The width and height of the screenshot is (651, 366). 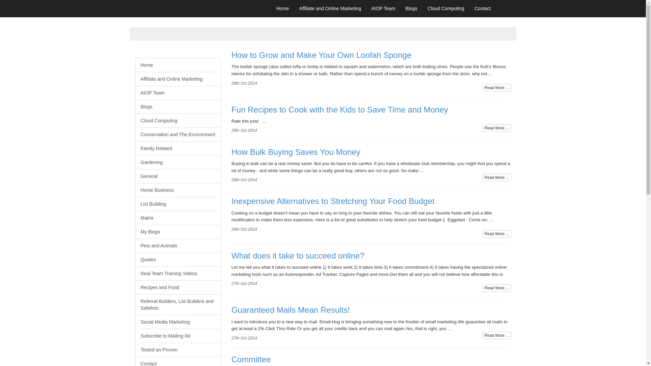 I want to click on Home, so click(x=178, y=65).